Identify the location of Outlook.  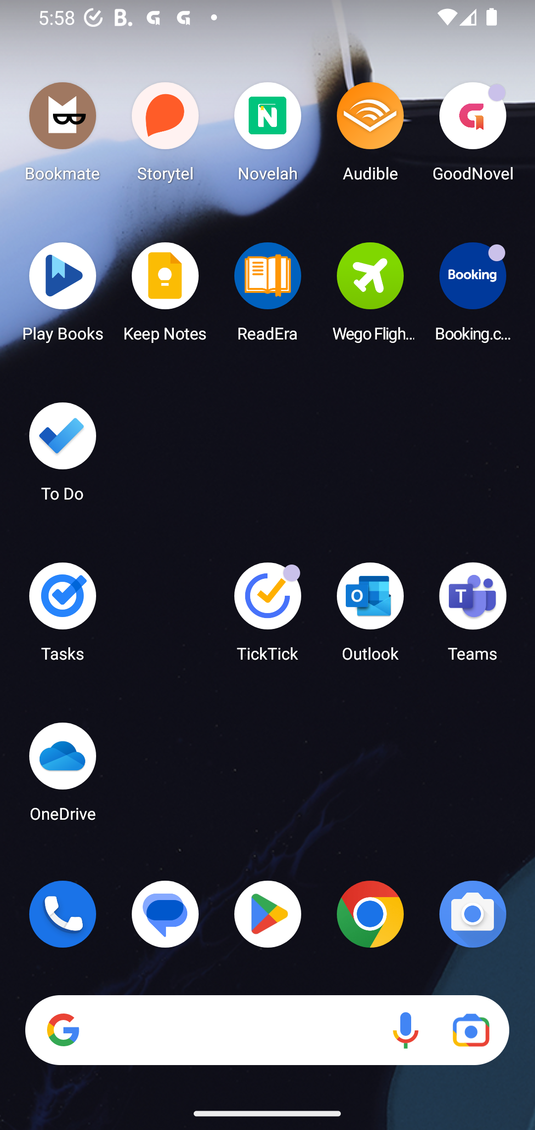
(370, 617).